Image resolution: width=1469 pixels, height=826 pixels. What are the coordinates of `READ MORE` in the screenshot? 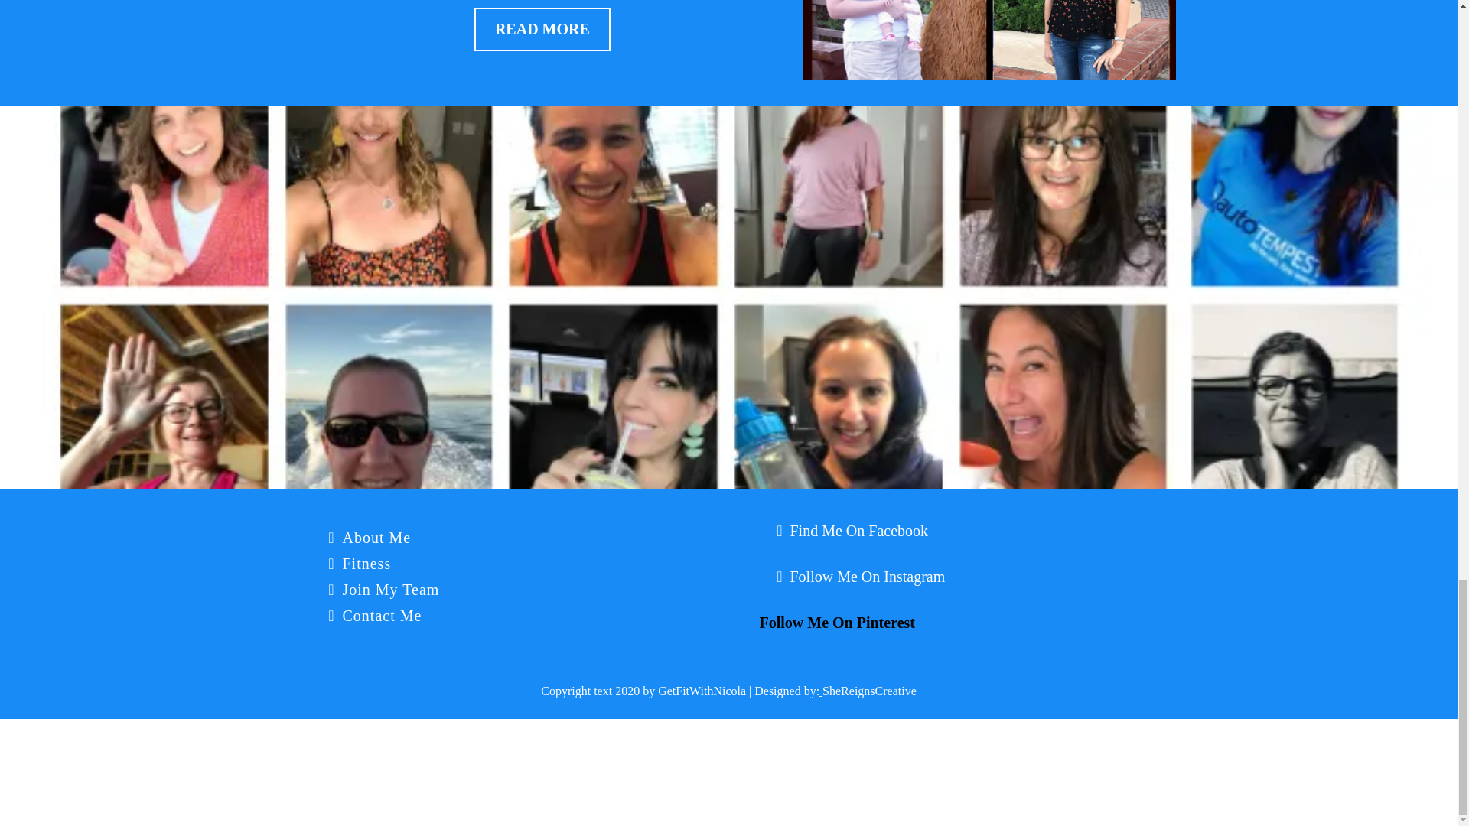 It's located at (542, 29).